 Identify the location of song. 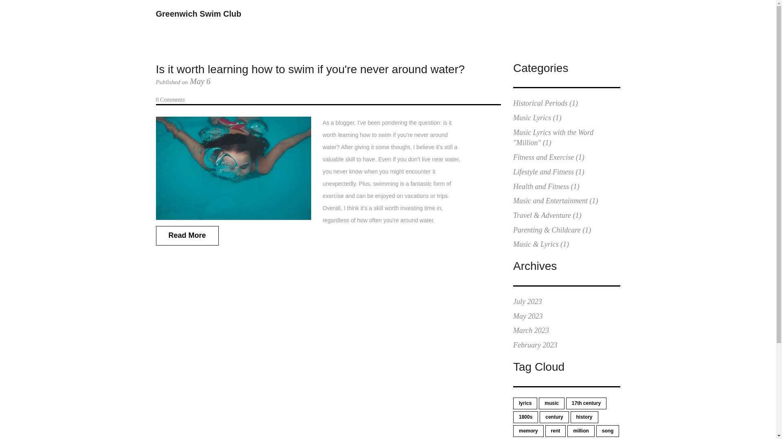
(608, 431).